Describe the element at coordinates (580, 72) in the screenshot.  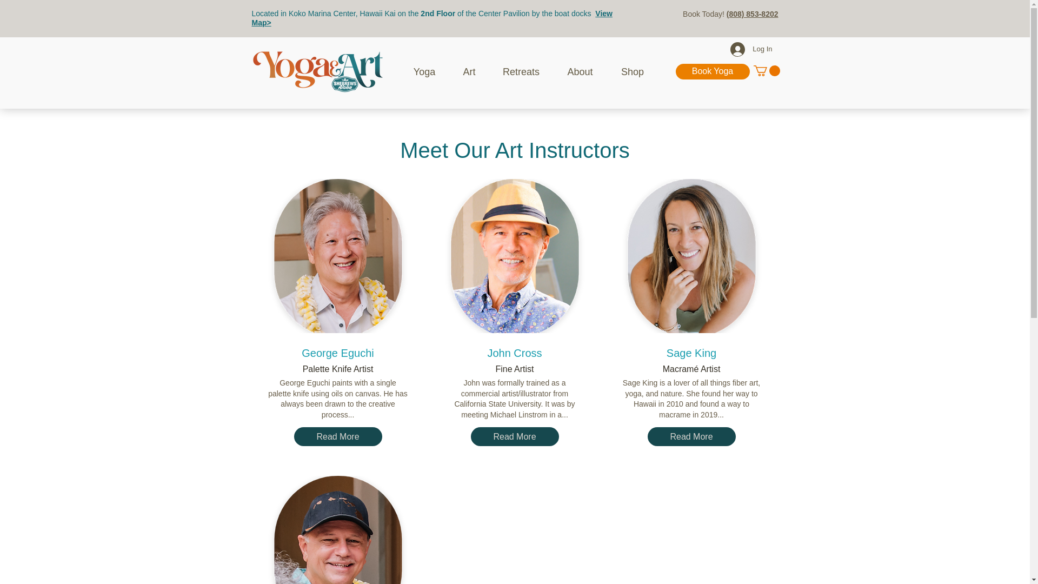
I see `About` at that location.